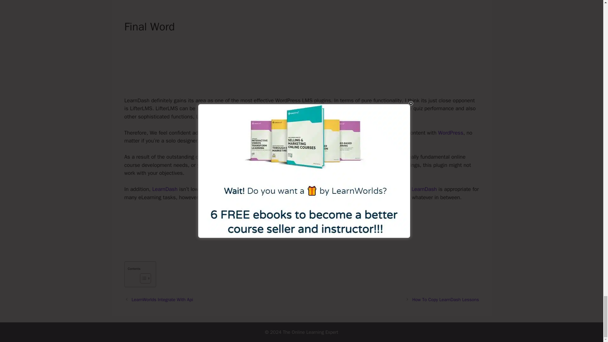  Describe the element at coordinates (269, 141) in the screenshot. I see `a worker training` at that location.